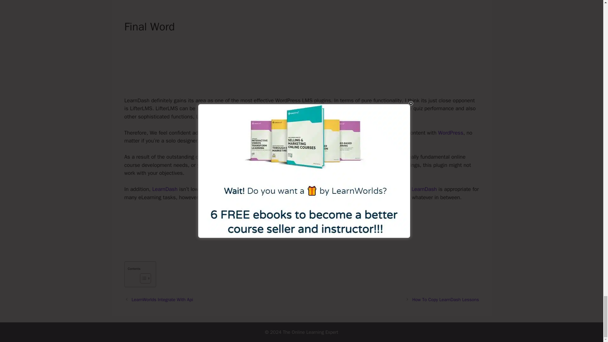  Describe the element at coordinates (269, 141) in the screenshot. I see `a worker training` at that location.